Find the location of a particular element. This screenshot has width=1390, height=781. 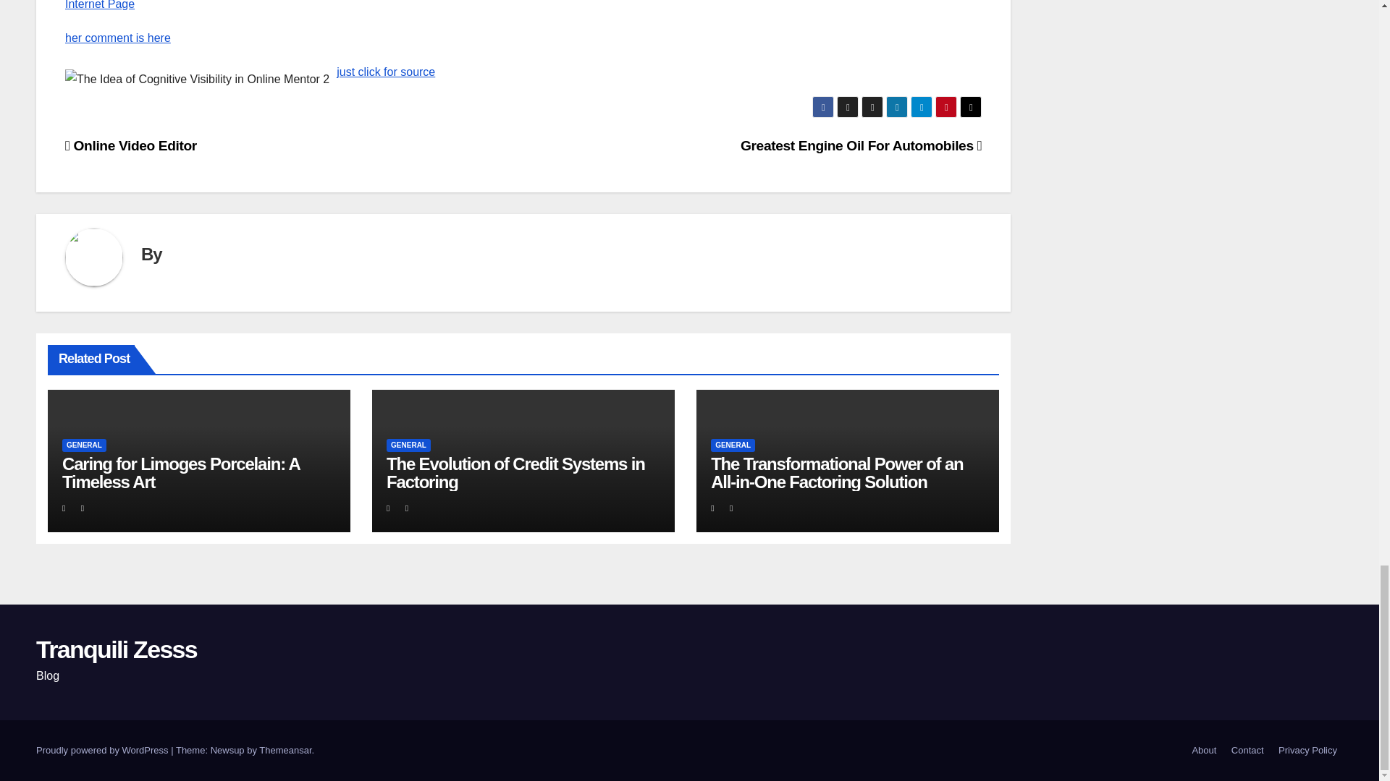

just click for source is located at coordinates (385, 72).